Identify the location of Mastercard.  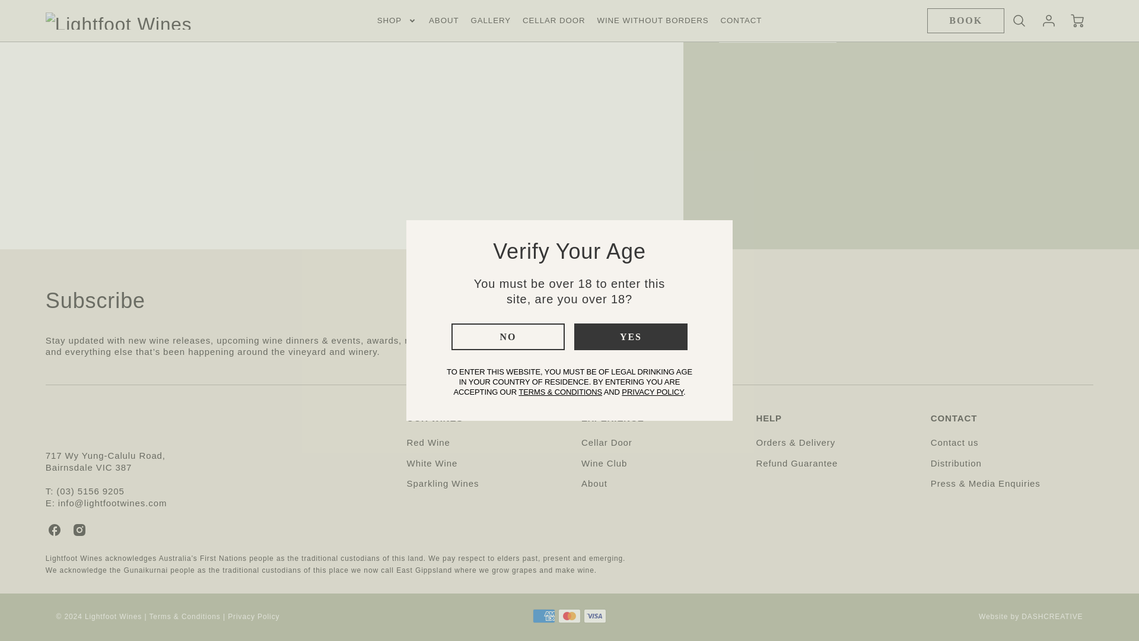
(569, 615).